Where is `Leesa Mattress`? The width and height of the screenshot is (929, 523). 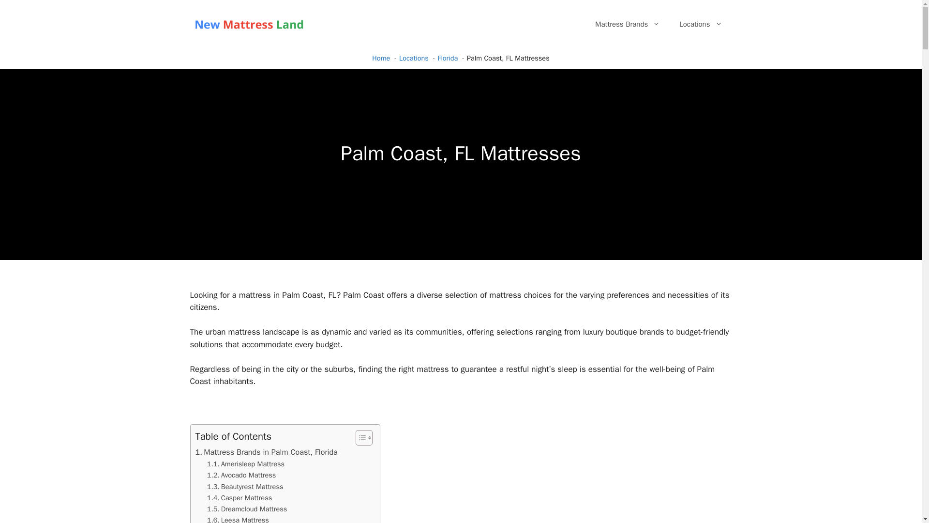 Leesa Mattress is located at coordinates (238, 519).